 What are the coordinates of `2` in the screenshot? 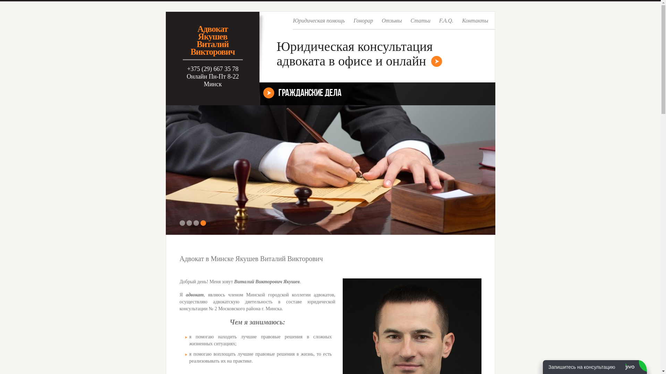 It's located at (189, 223).